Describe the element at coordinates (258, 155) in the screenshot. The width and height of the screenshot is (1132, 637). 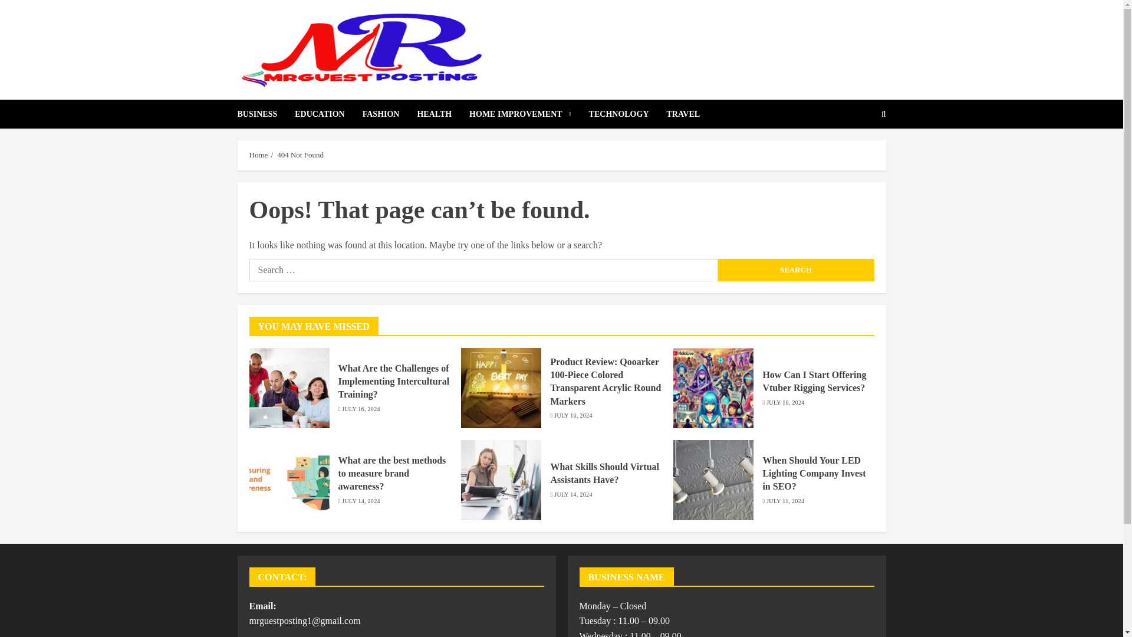
I see `Home` at that location.